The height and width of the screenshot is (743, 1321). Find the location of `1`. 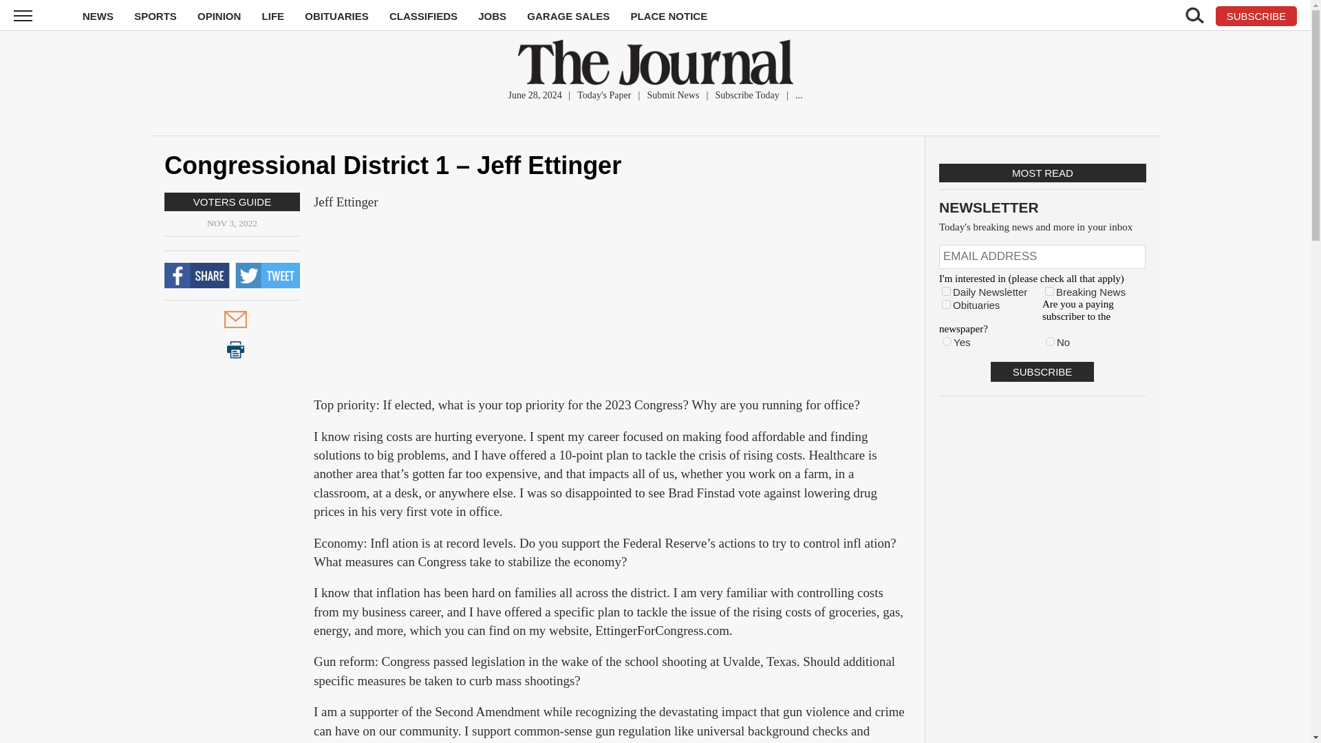

1 is located at coordinates (946, 290).